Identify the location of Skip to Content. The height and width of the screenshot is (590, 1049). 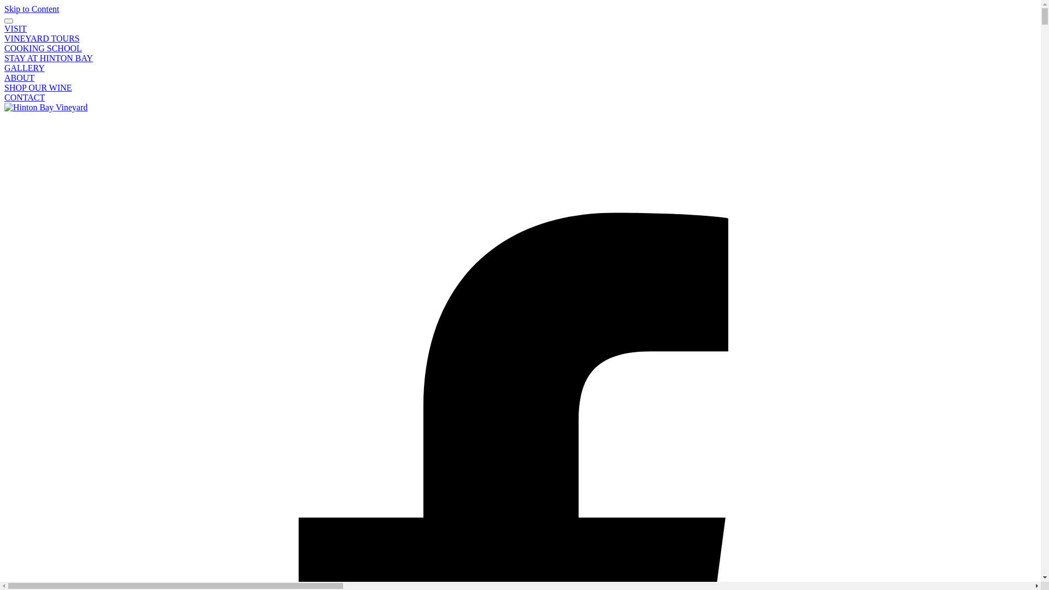
(32, 9).